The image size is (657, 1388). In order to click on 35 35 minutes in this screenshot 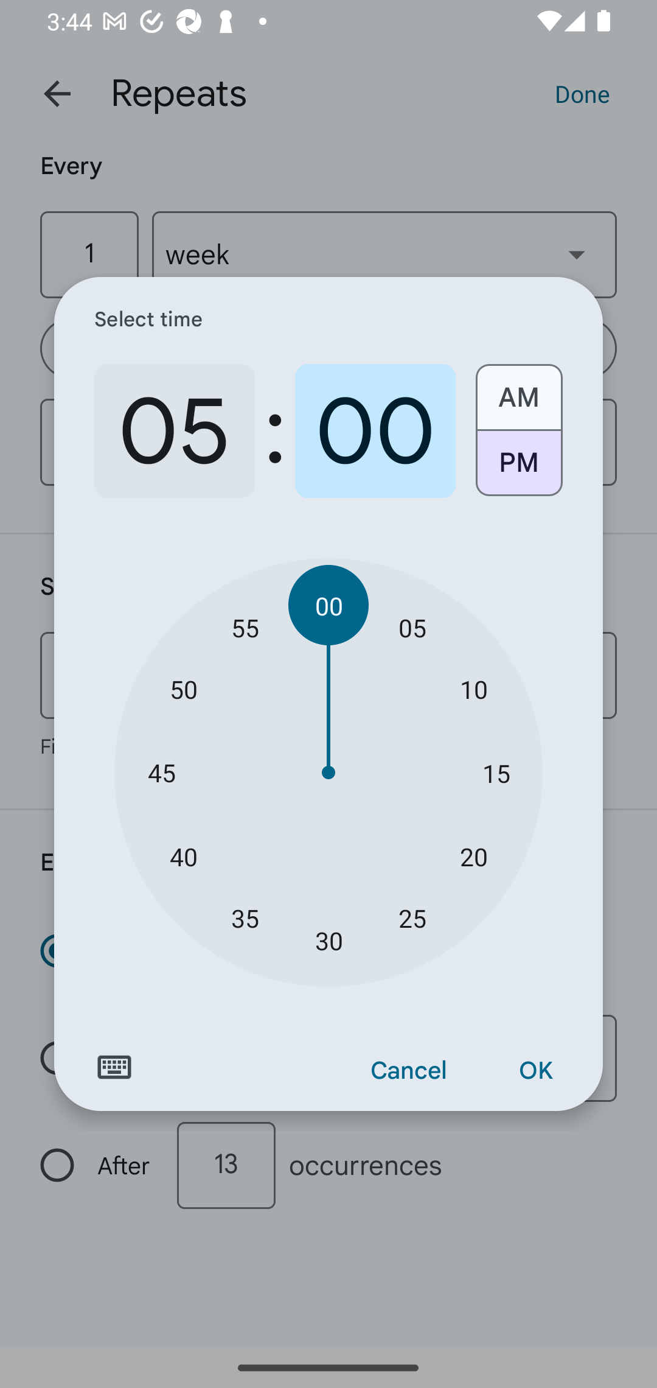, I will do `click(245, 917)`.